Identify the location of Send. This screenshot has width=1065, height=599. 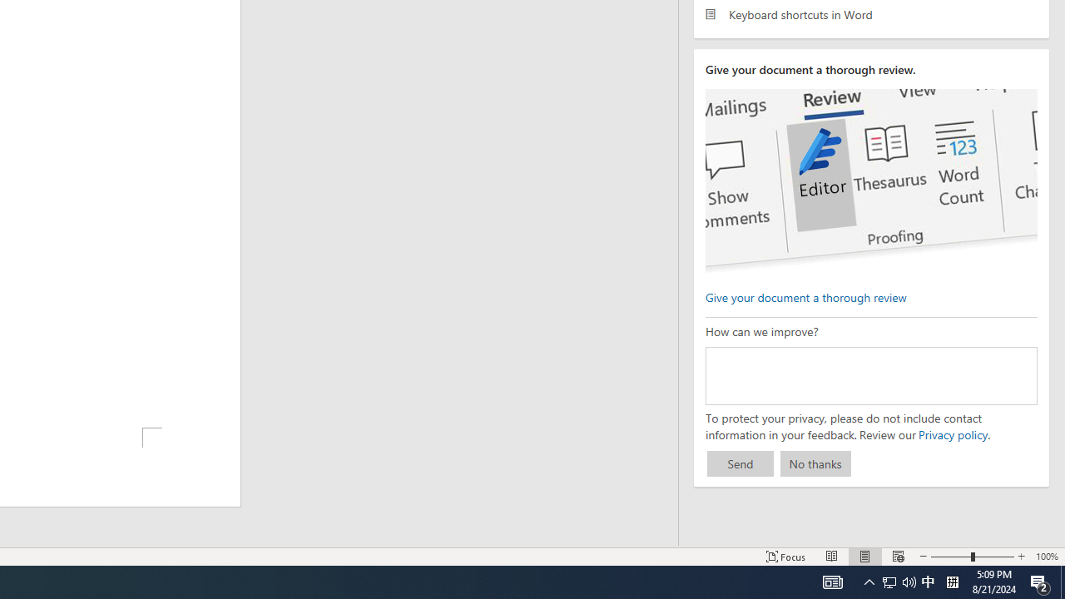
(741, 464).